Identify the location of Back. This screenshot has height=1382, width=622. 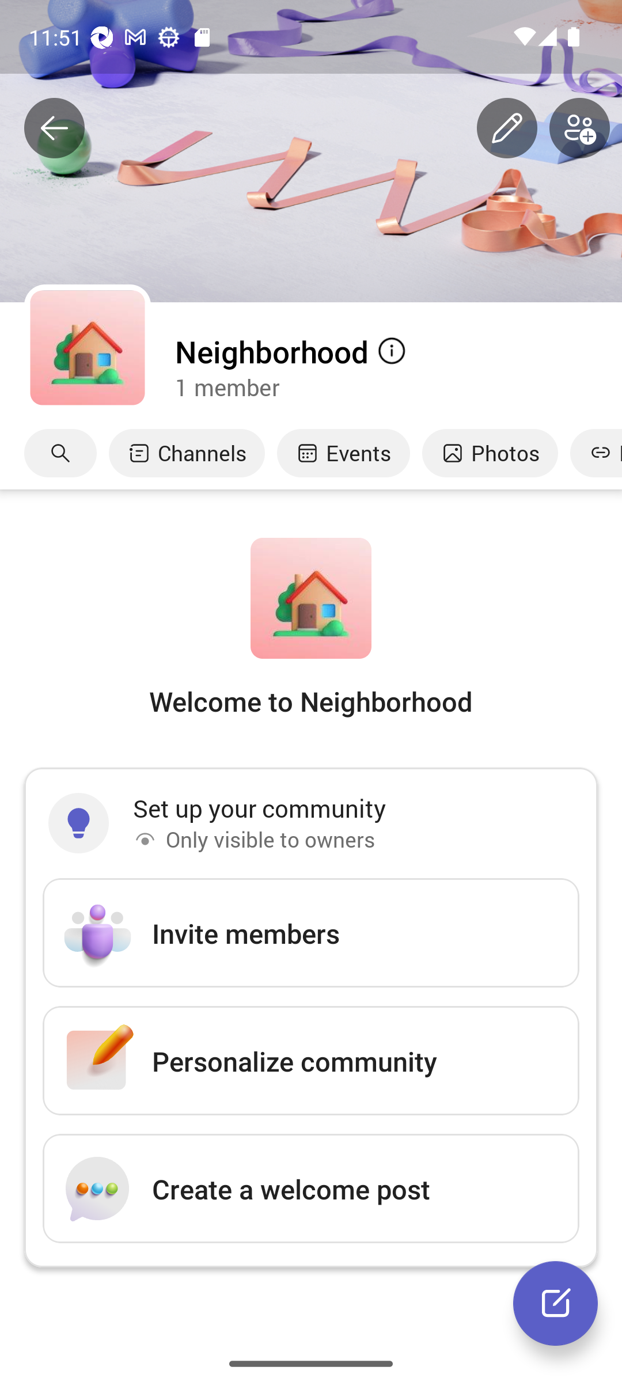
(54, 128).